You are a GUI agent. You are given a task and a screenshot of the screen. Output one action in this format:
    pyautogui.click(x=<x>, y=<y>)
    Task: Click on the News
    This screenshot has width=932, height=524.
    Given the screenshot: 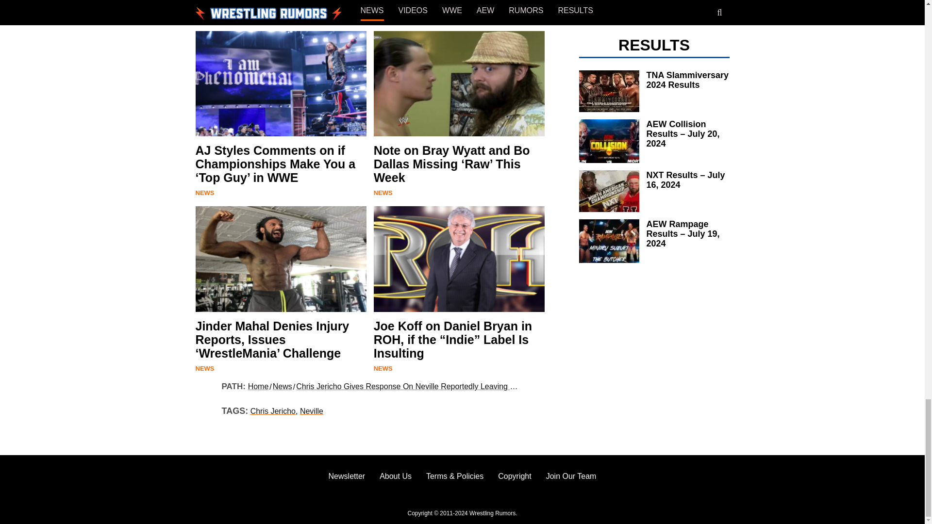 What is the action you would take?
    pyautogui.click(x=383, y=193)
    